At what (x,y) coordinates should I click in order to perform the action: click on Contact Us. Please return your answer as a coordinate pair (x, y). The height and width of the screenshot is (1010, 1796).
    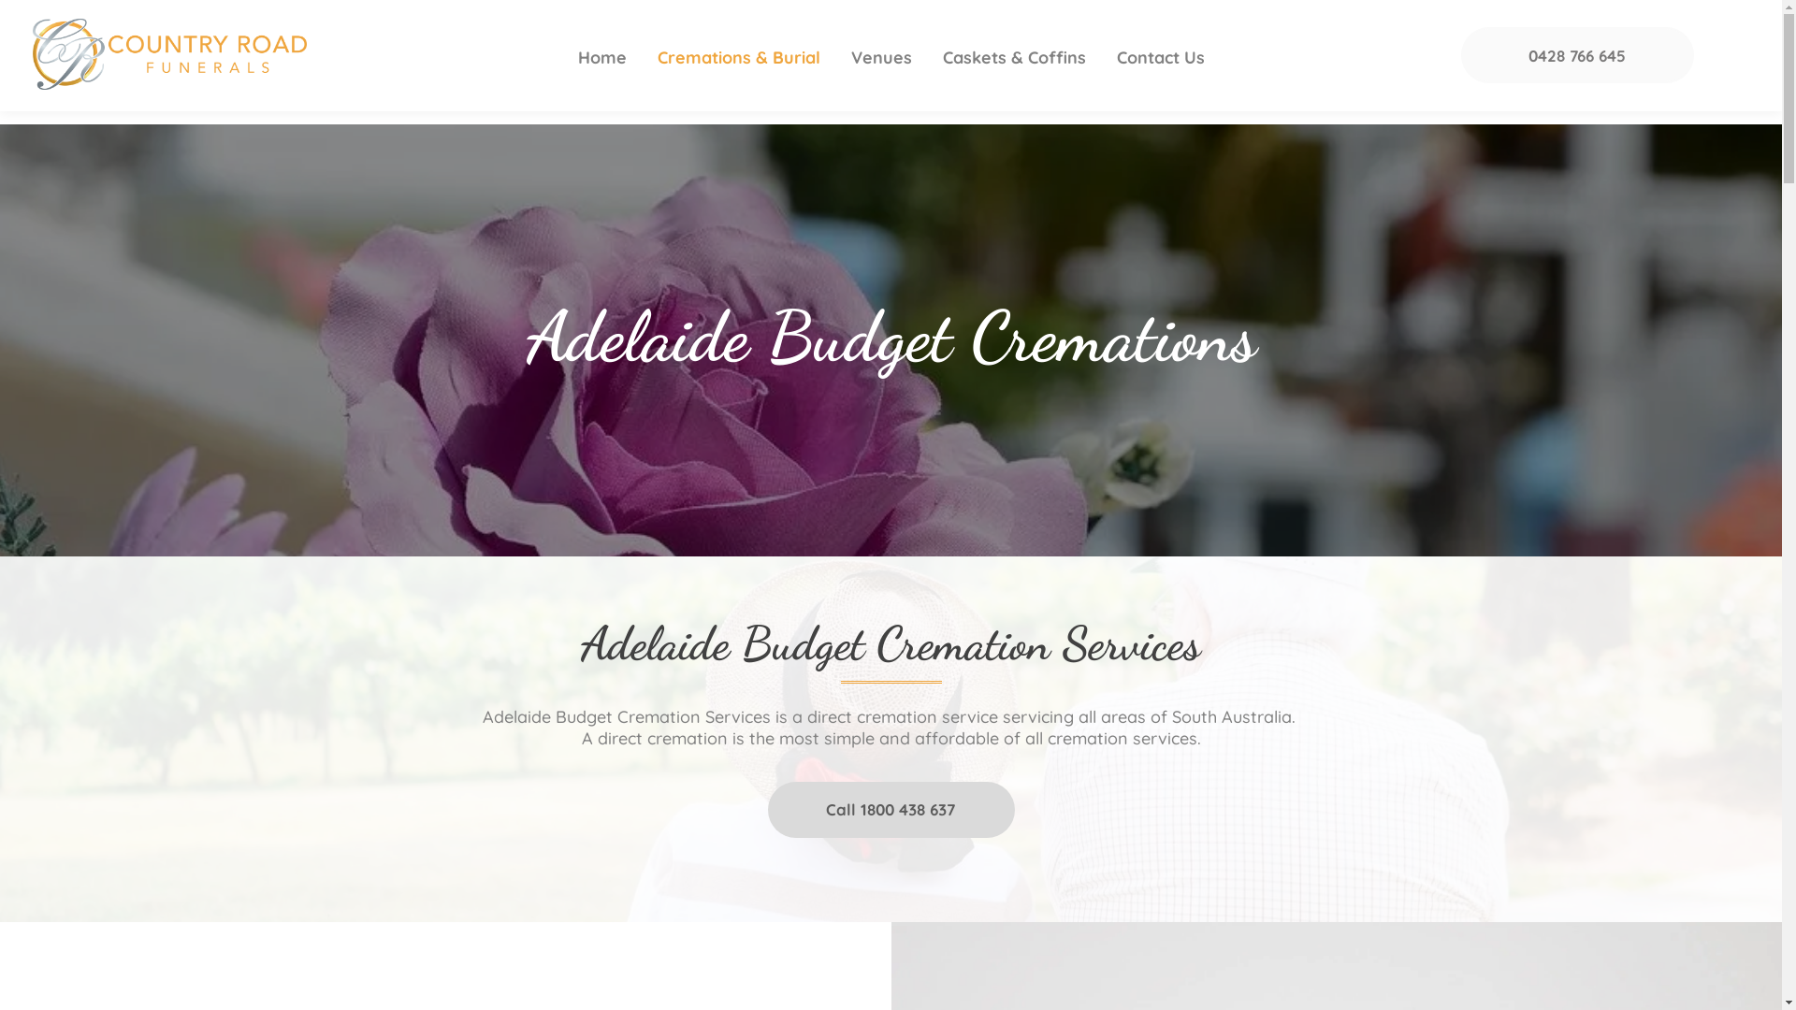
    Looking at the image, I should click on (1161, 58).